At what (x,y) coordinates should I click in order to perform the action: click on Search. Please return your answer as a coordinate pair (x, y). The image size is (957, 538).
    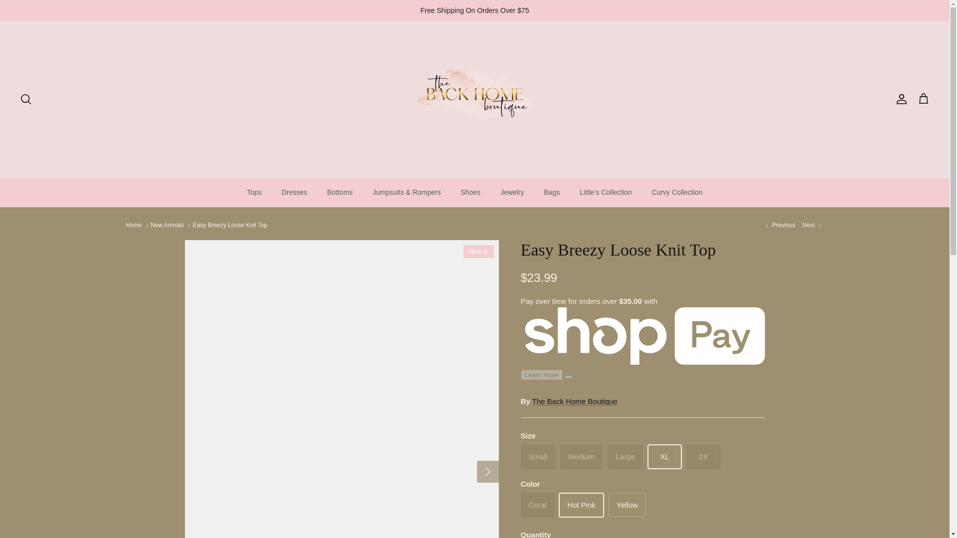
    Looking at the image, I should click on (26, 99).